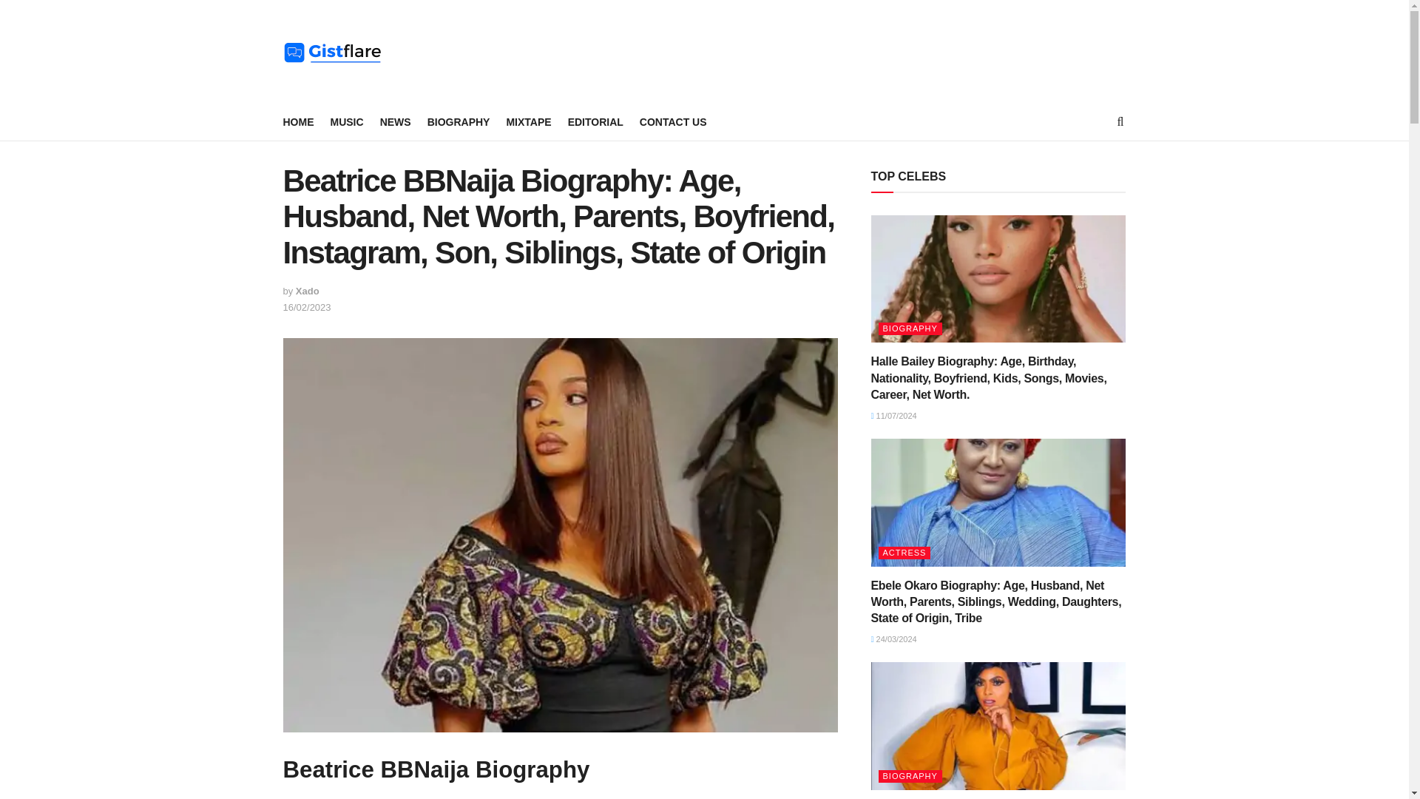  What do you see at coordinates (595, 122) in the screenshot?
I see `EDITORIAL` at bounding box center [595, 122].